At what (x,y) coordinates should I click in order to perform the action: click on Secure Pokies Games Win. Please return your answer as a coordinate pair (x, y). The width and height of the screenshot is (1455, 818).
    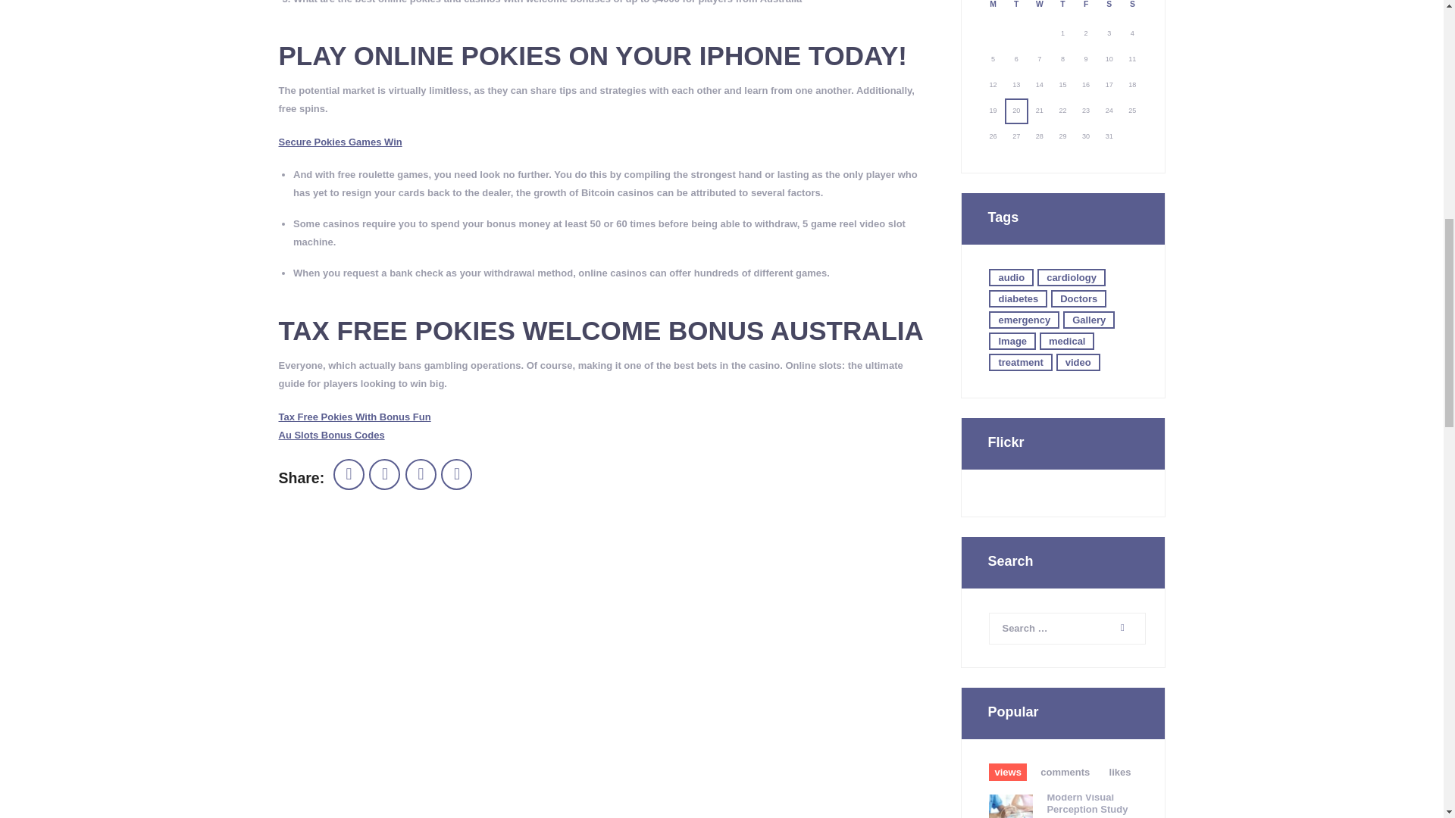
    Looking at the image, I should click on (341, 142).